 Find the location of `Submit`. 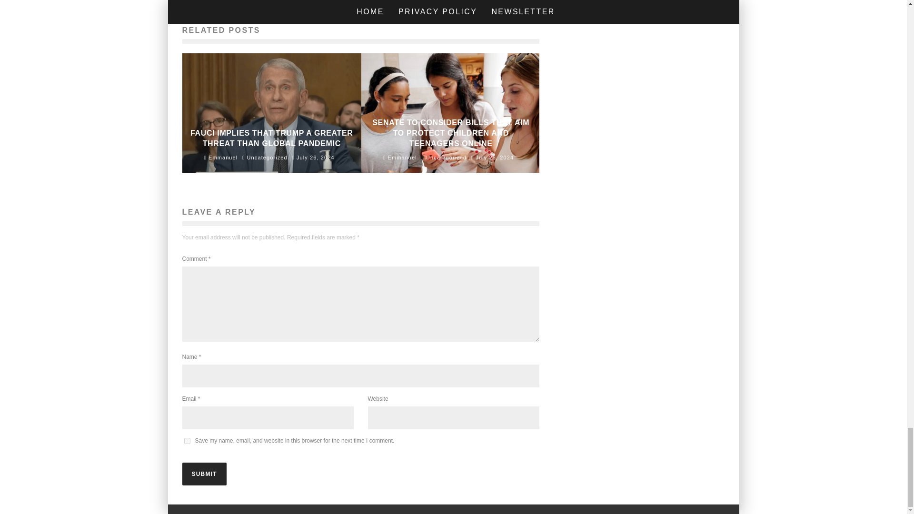

Submit is located at coordinates (204, 474).